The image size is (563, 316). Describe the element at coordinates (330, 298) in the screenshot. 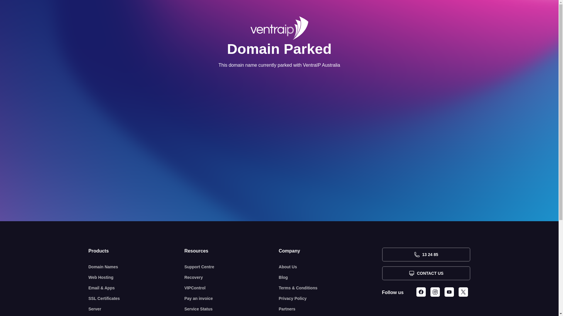

I see `Privacy Policy` at that location.